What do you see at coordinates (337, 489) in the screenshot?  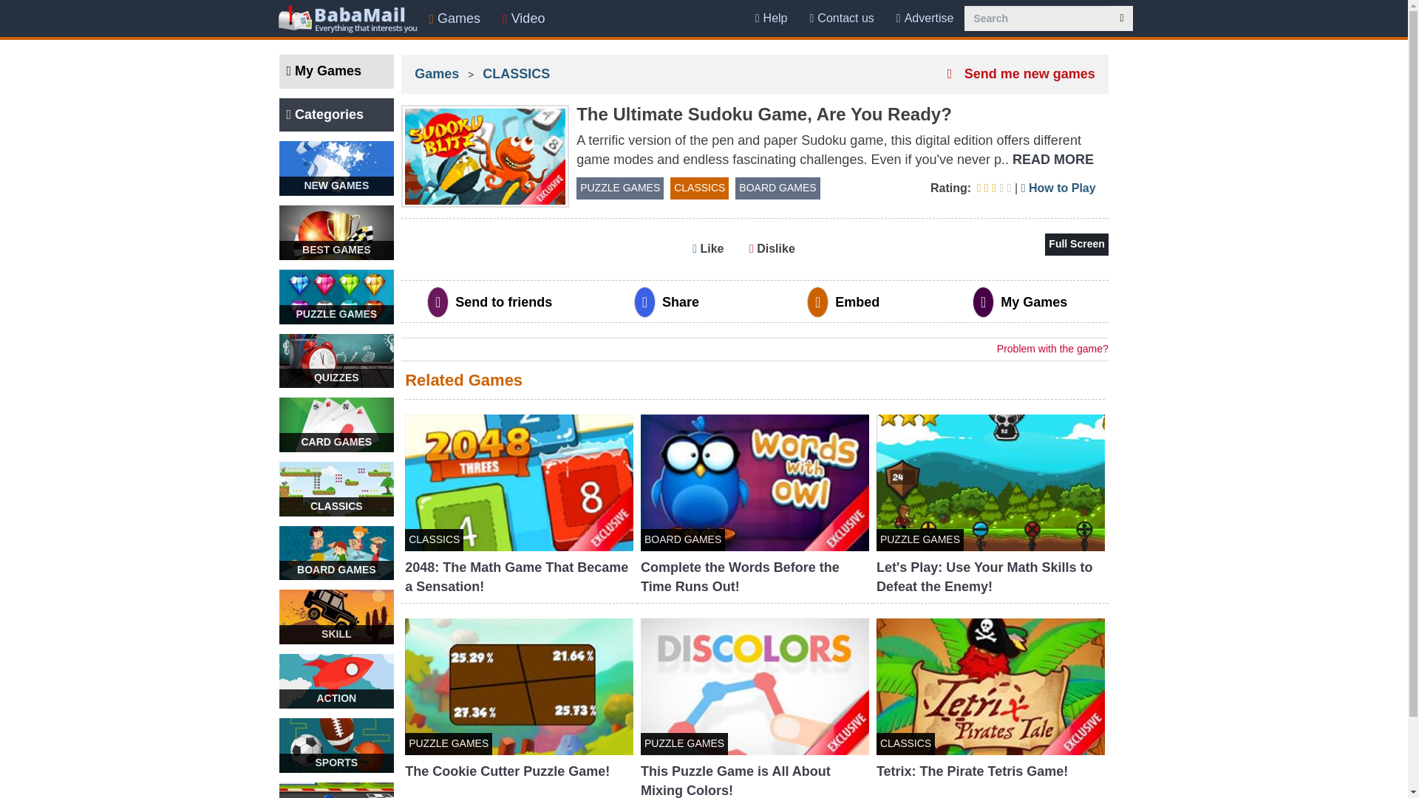 I see `CLASSICS` at bounding box center [337, 489].